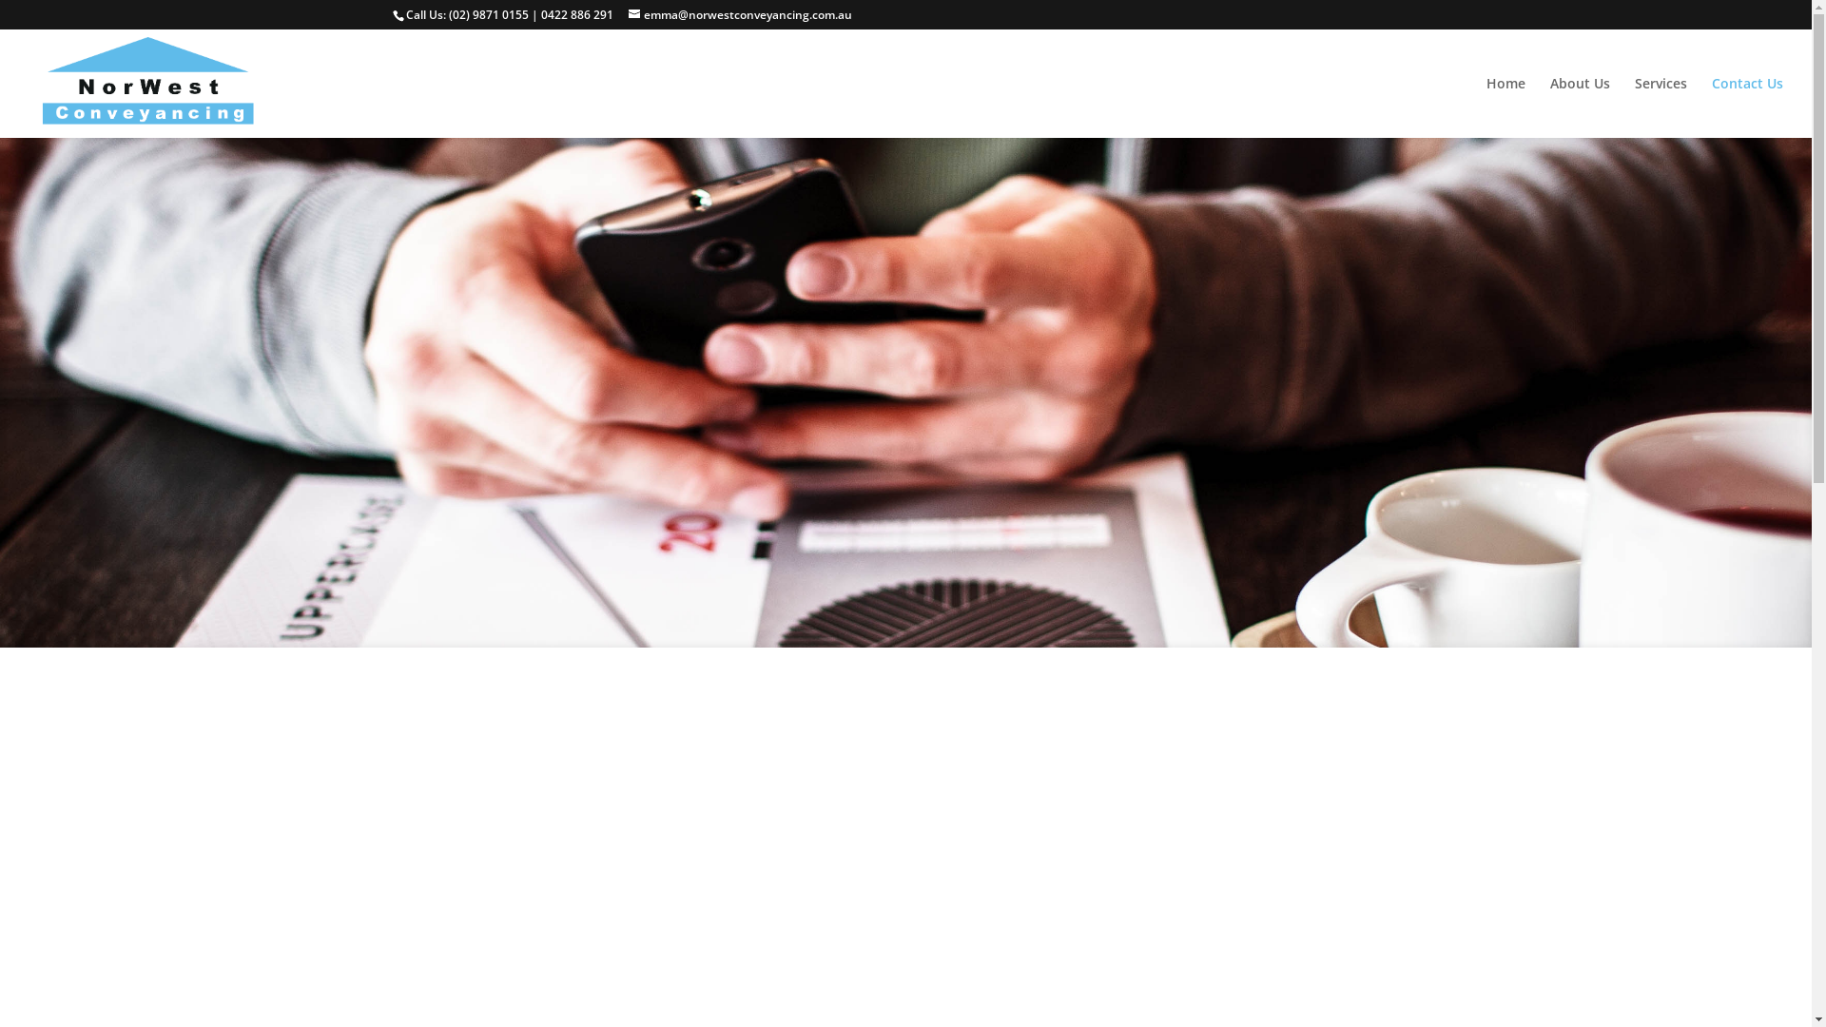 This screenshot has width=1826, height=1027. What do you see at coordinates (1581, 107) in the screenshot?
I see `About Us` at bounding box center [1581, 107].